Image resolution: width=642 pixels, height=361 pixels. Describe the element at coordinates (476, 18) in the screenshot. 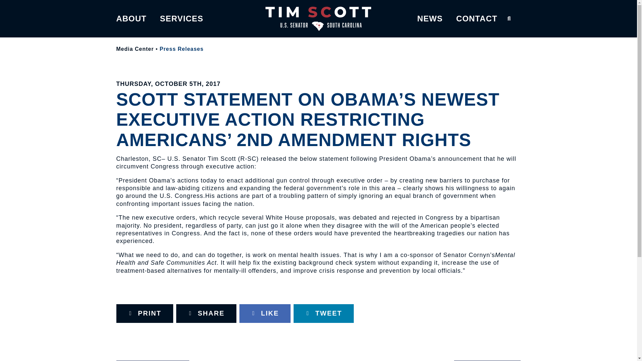

I see `CONTACT` at that location.